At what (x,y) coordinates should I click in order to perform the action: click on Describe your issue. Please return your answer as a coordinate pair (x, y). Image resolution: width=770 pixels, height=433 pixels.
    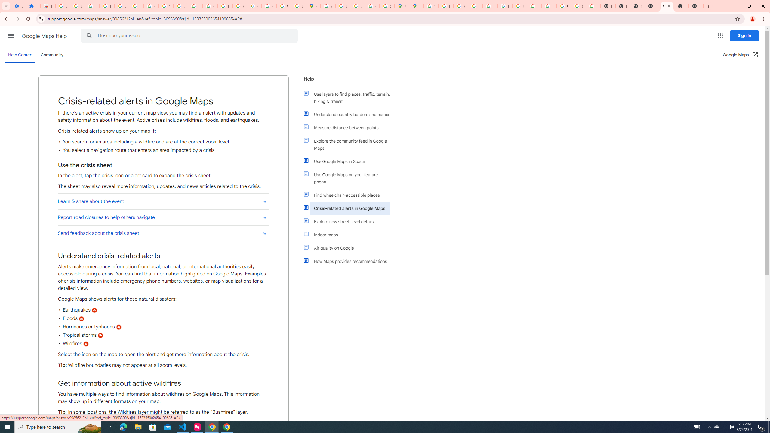
    Looking at the image, I should click on (191, 36).